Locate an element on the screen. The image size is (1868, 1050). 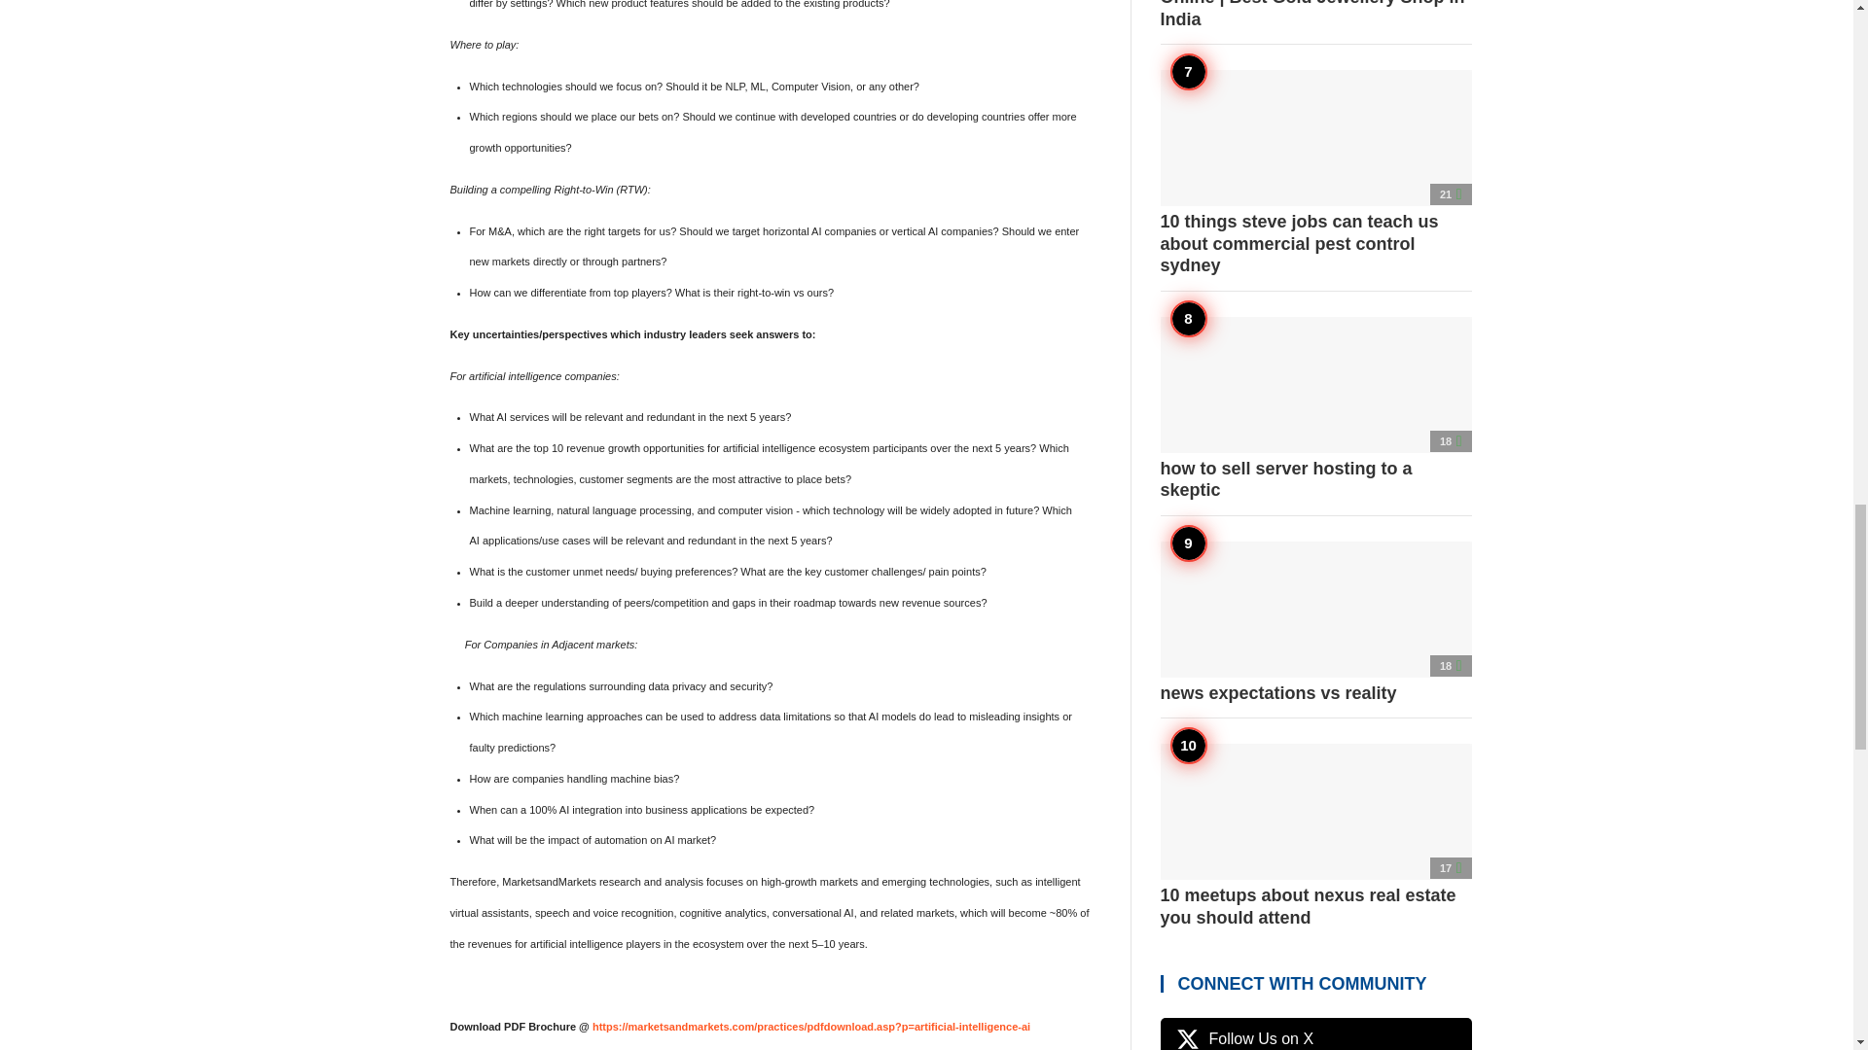
news expectations vs reality is located at coordinates (1315, 622).